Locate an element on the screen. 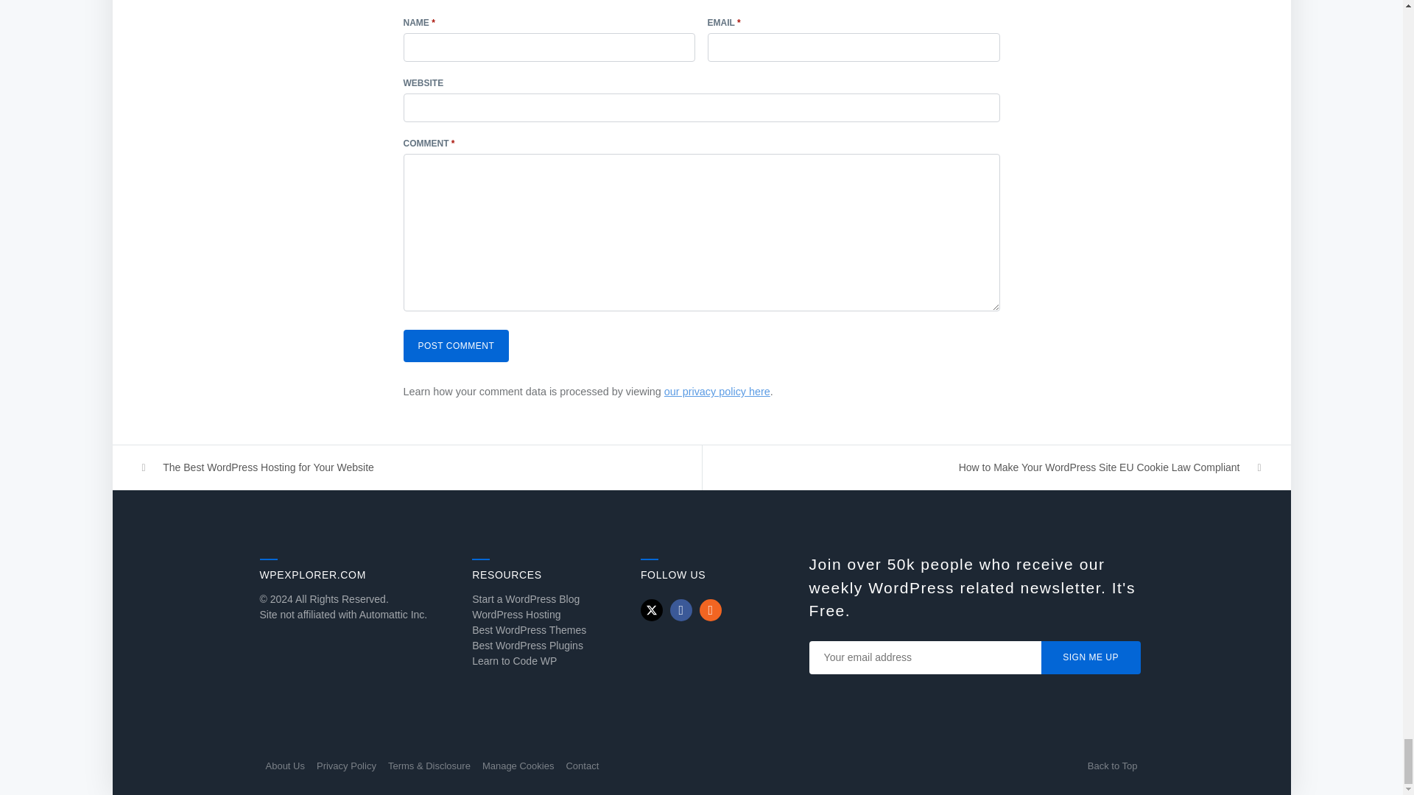 The height and width of the screenshot is (795, 1414). Back to Top is located at coordinates (1112, 766).